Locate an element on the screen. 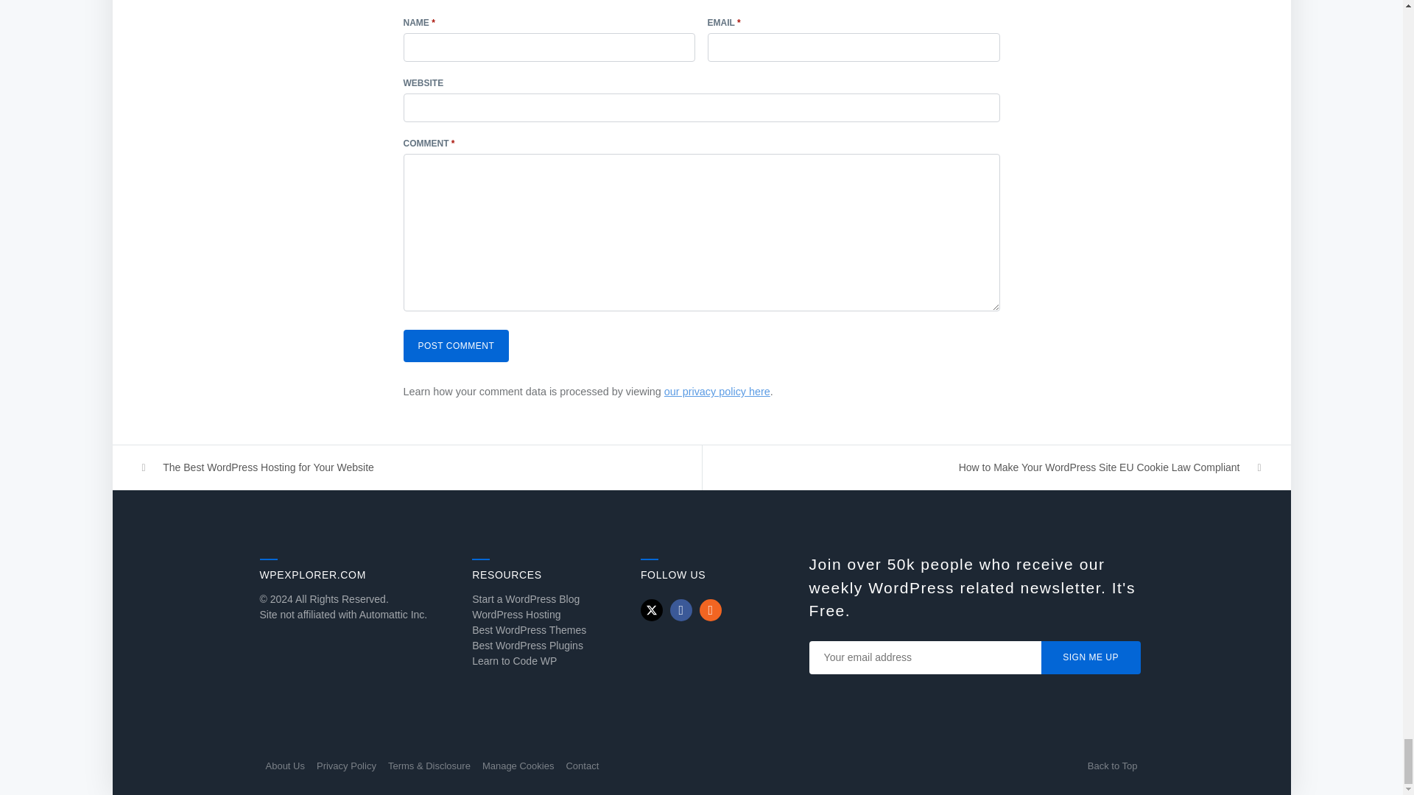 The height and width of the screenshot is (795, 1414). Back to Top is located at coordinates (1112, 766).